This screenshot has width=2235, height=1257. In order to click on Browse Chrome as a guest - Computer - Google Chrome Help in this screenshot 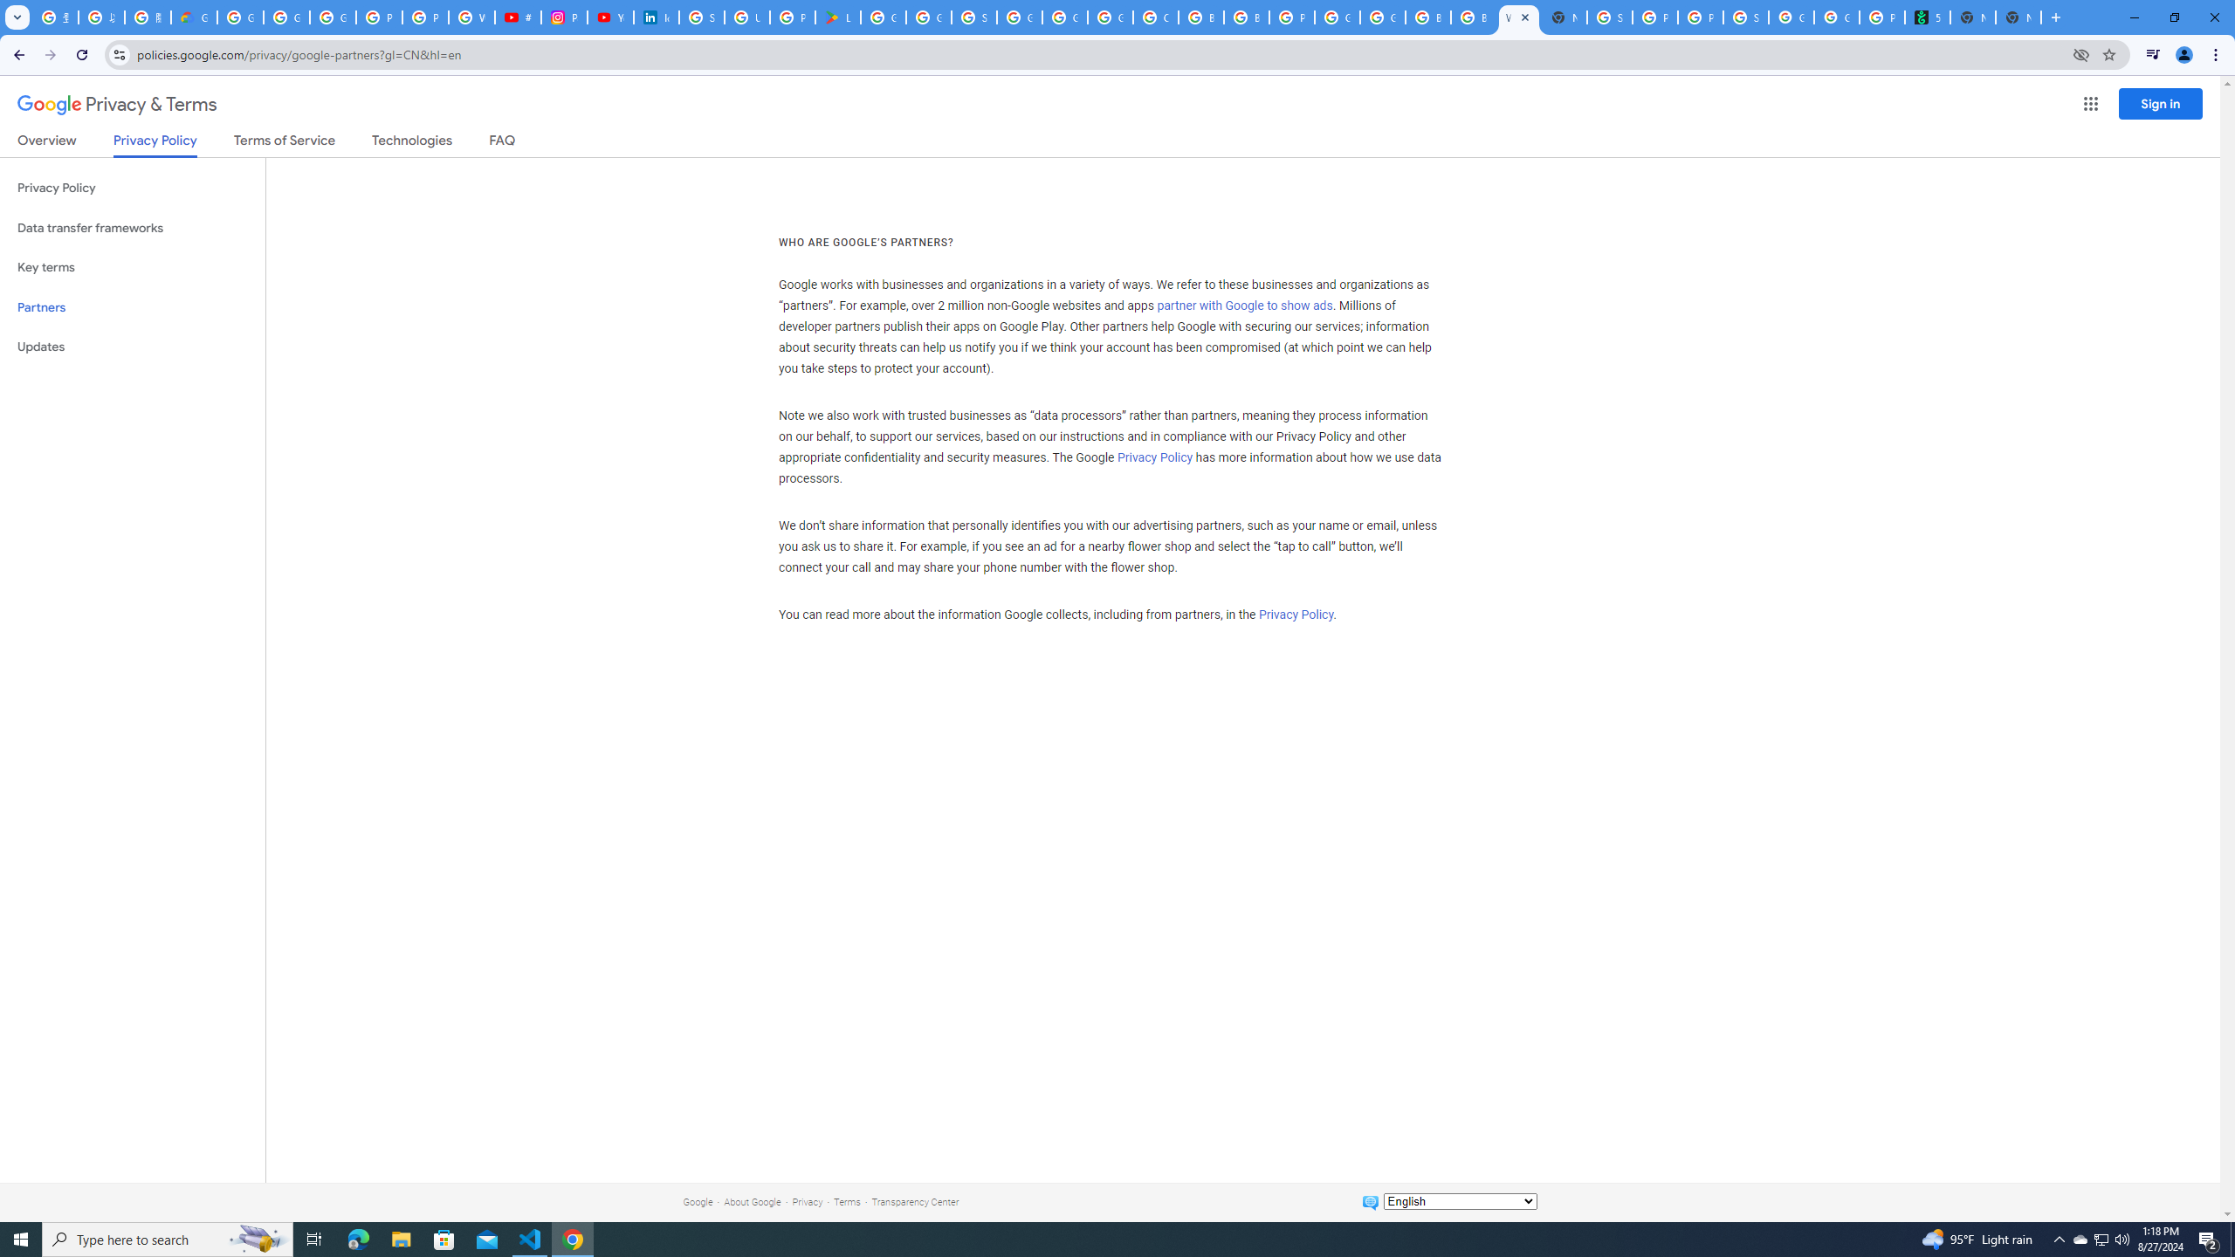, I will do `click(1245, 17)`.